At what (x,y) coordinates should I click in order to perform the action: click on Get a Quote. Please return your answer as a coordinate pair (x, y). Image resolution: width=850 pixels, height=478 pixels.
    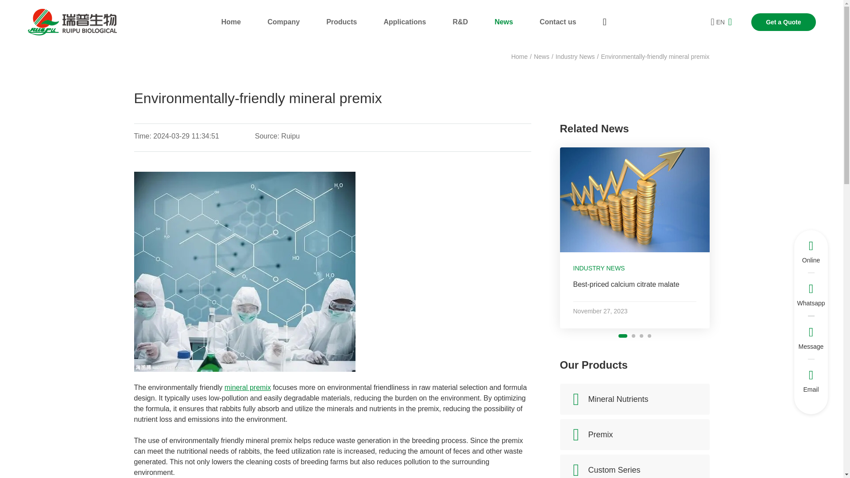
    Looking at the image, I should click on (783, 22).